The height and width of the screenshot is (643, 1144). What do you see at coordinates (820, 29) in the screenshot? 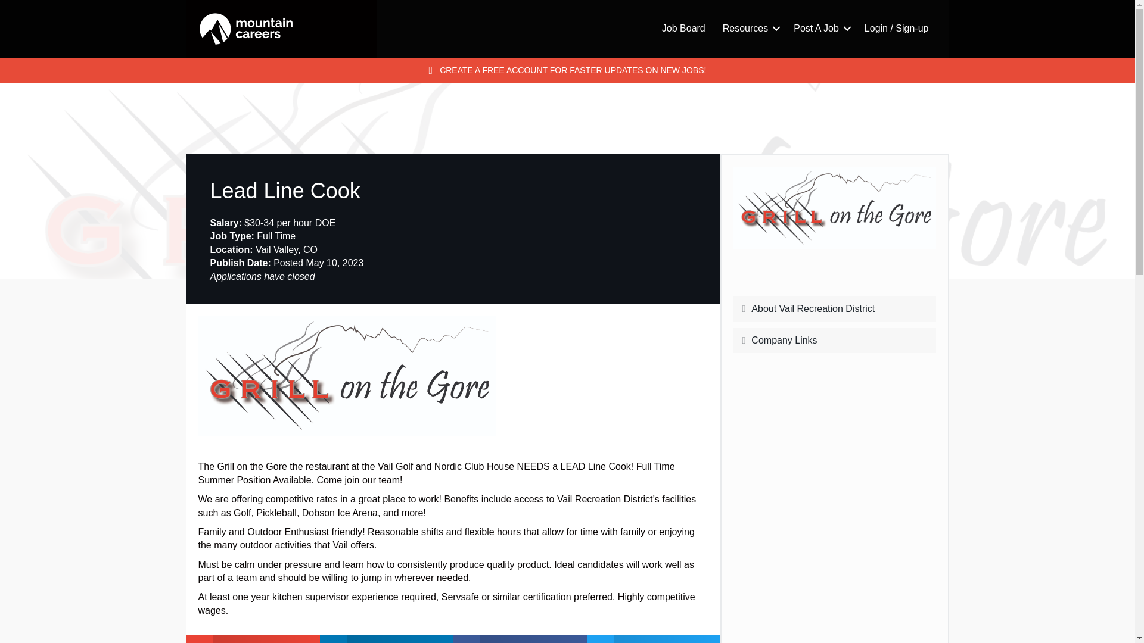
I see `Post A Job` at bounding box center [820, 29].